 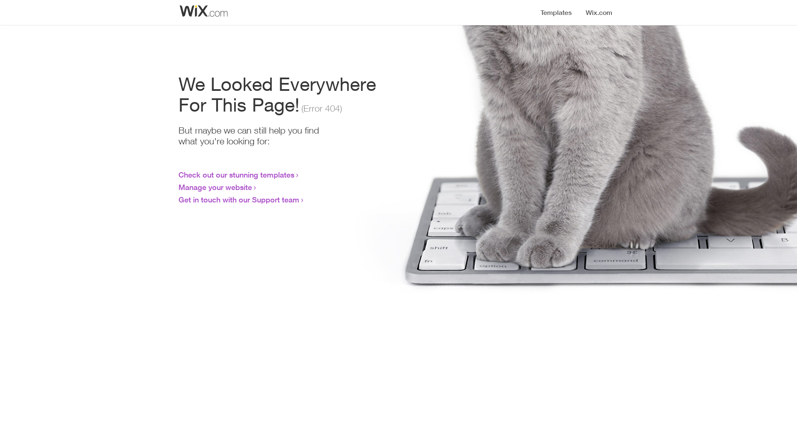 What do you see at coordinates (239, 200) in the screenshot?
I see `Get in touch with our Support team` at bounding box center [239, 200].